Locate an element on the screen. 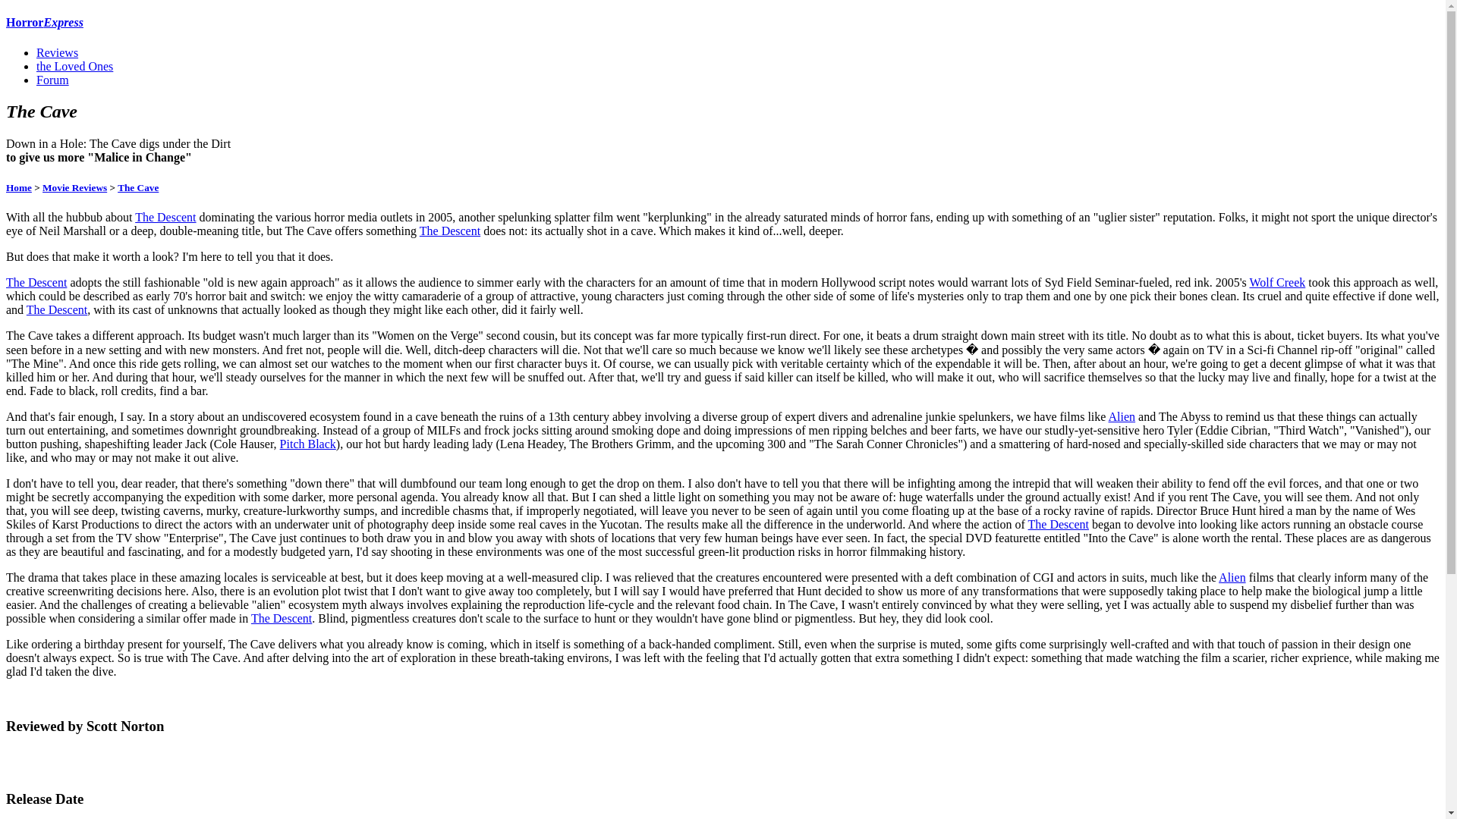 The width and height of the screenshot is (1457, 819). The Descent is located at coordinates (56, 309).